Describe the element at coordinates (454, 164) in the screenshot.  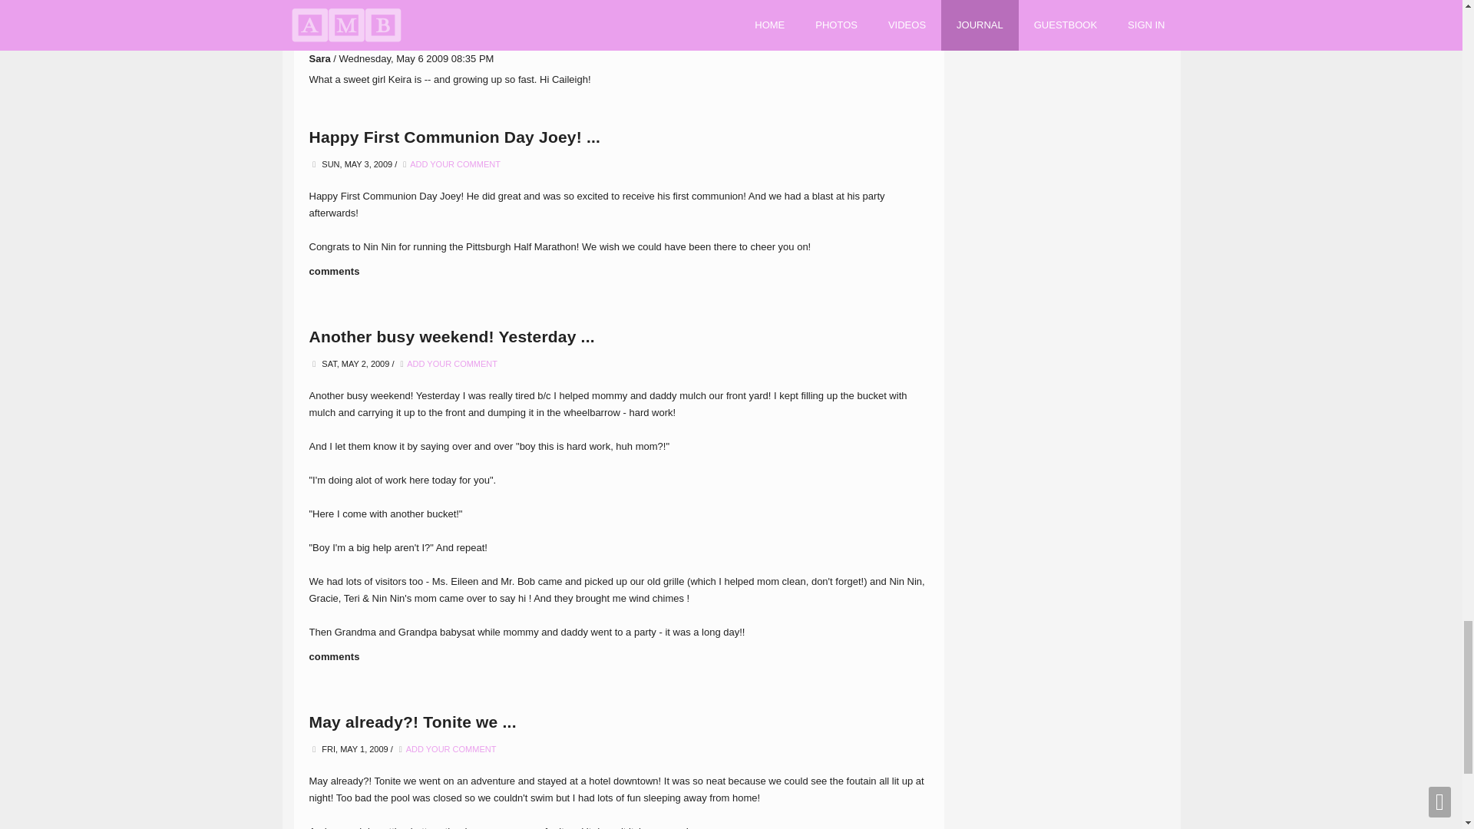
I see `ADD YOUR COMMENT` at that location.